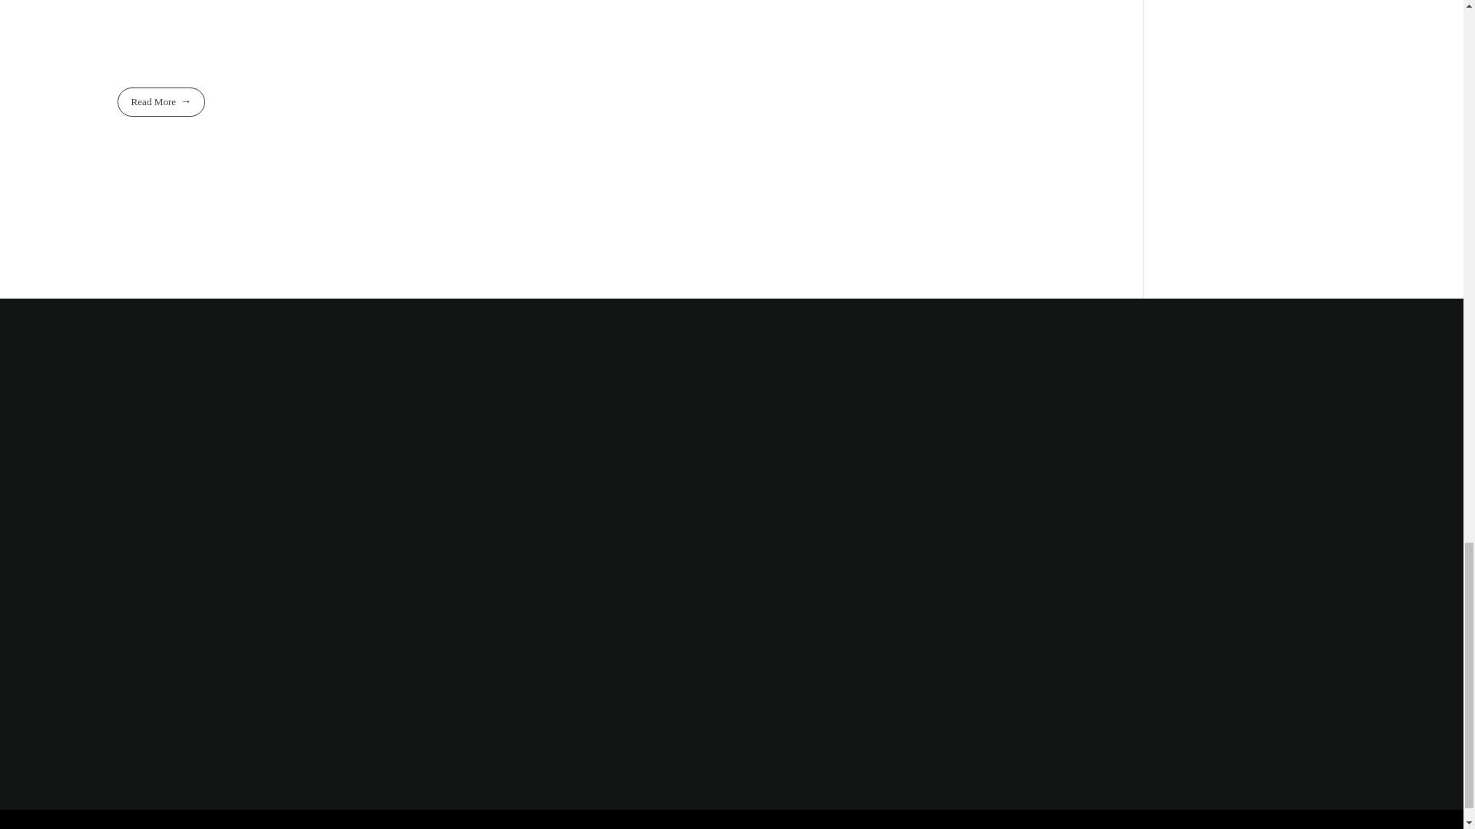  What do you see at coordinates (1323, 827) in the screenshot?
I see `Privacy Policy` at bounding box center [1323, 827].